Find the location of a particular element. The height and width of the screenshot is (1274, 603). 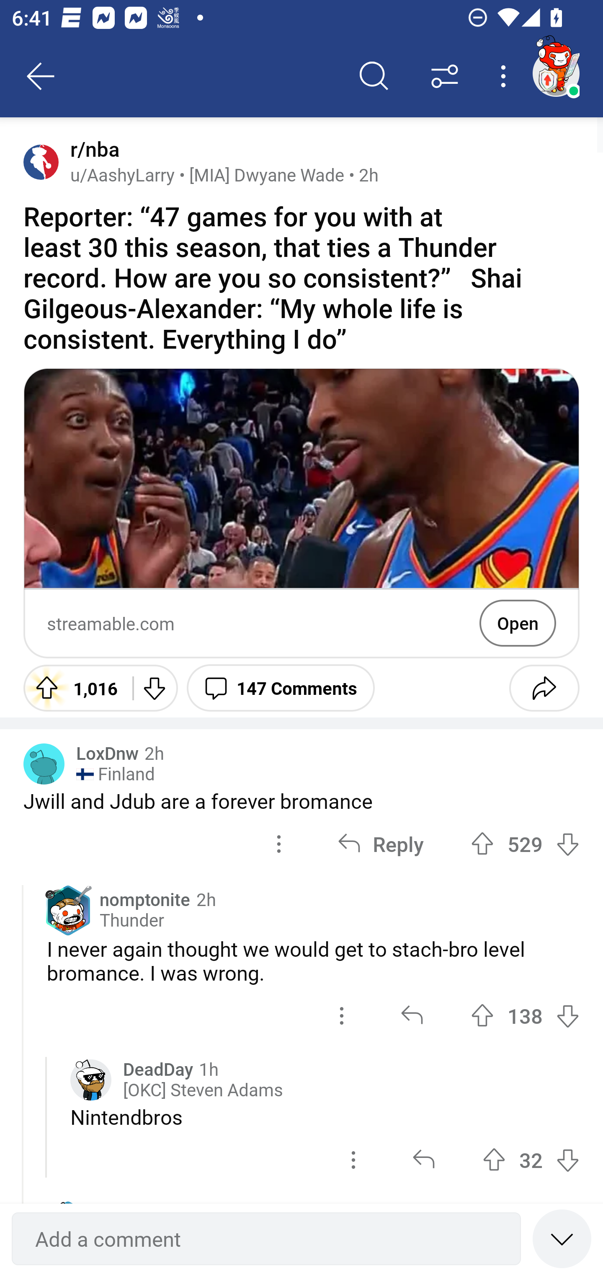

Upvote 529 529 votes Downvote is located at coordinates (525, 844).